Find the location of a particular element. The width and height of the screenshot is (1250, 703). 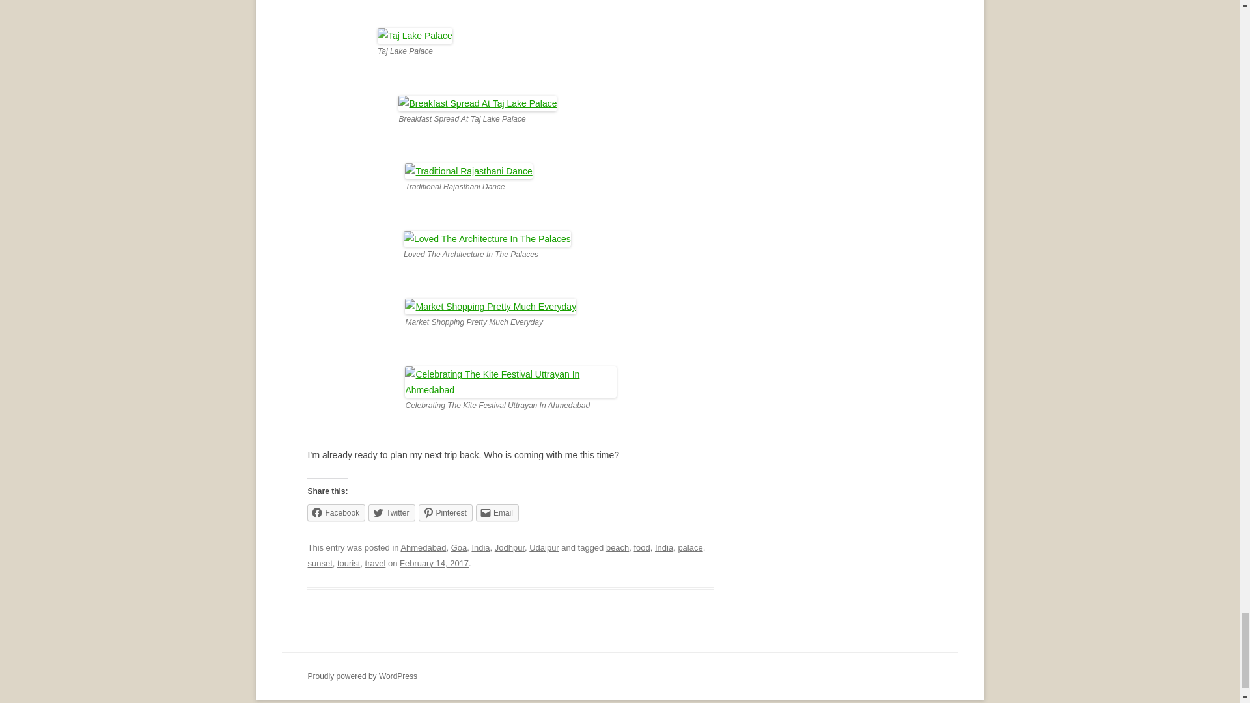

Click to share on Twitter is located at coordinates (392, 513).